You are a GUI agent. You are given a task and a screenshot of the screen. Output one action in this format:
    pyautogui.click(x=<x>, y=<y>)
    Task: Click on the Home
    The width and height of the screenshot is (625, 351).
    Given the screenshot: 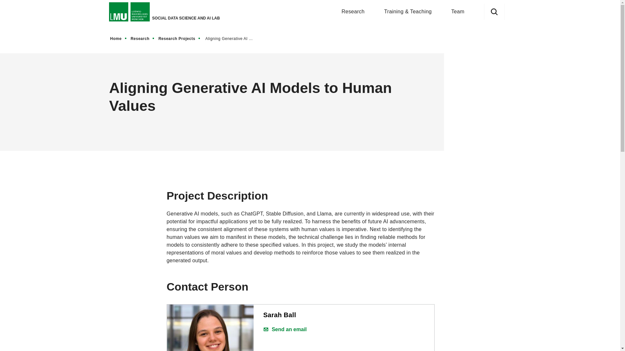 What is the action you would take?
    pyautogui.click(x=118, y=38)
    